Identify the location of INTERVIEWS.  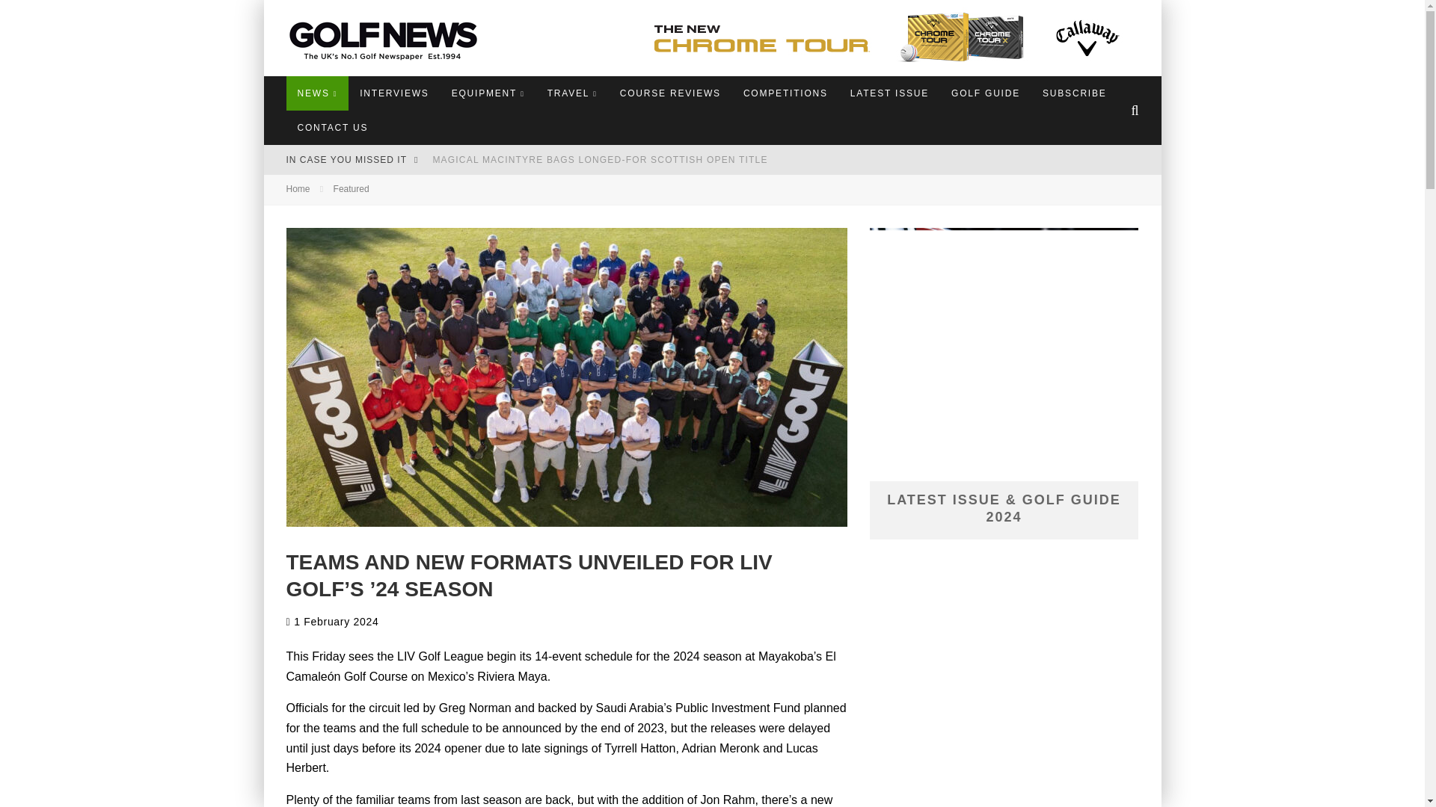
(393, 93).